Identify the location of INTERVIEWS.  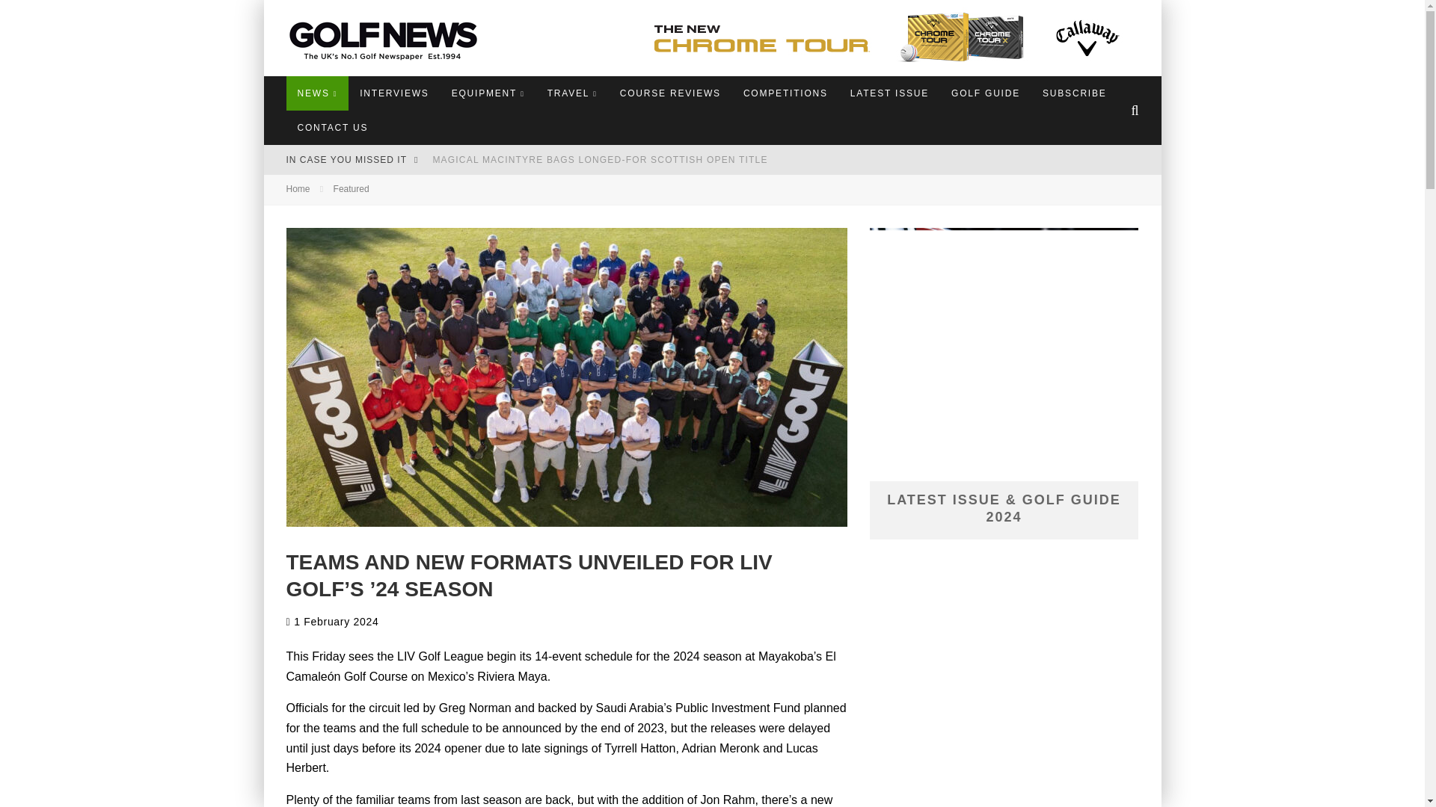
(393, 93).